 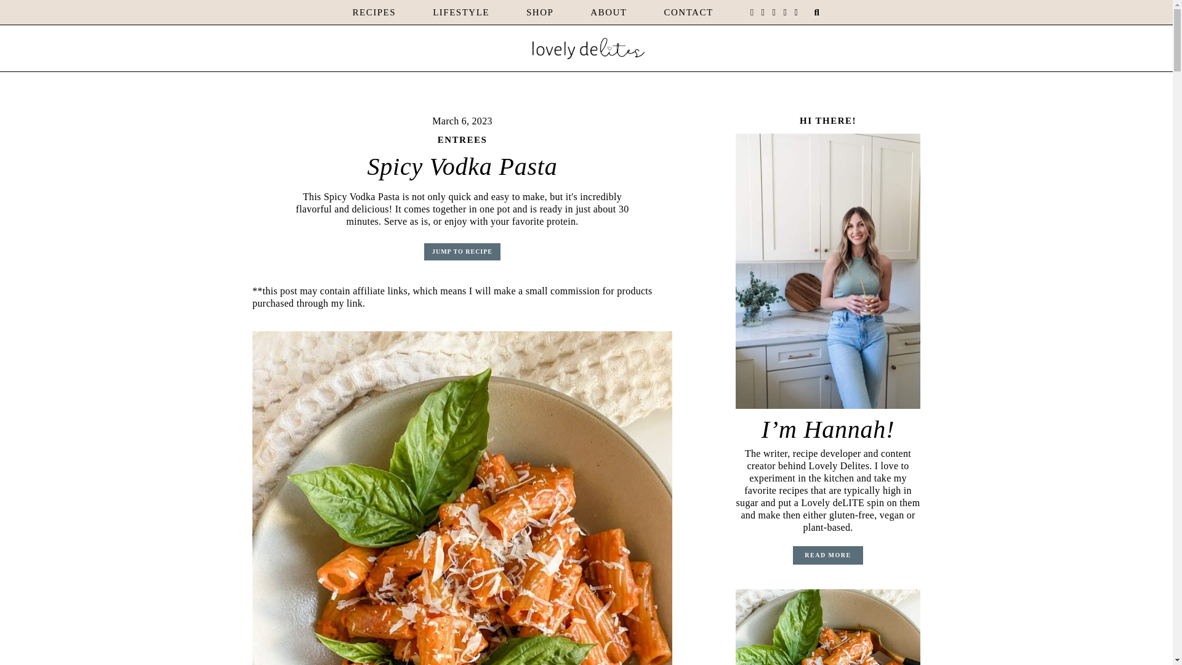 What do you see at coordinates (827, 555) in the screenshot?
I see `READ MORE` at bounding box center [827, 555].